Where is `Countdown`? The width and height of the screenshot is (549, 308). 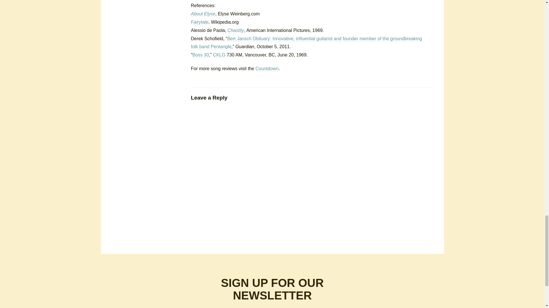
Countdown is located at coordinates (266, 68).